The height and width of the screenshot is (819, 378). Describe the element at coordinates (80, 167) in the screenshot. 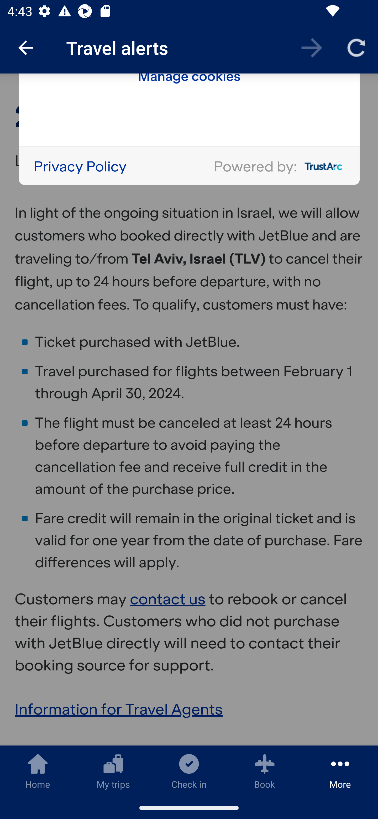

I see `Privacy Policy` at that location.